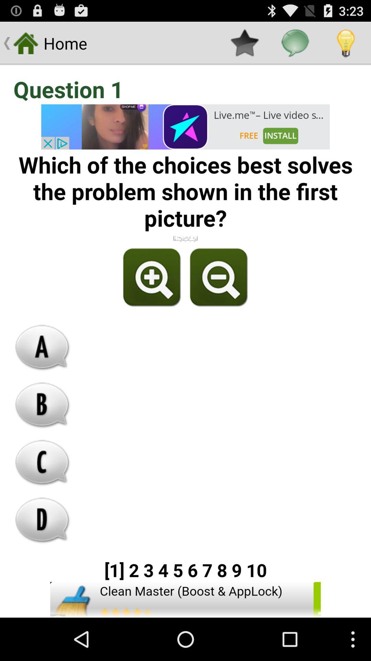 The image size is (371, 661). What do you see at coordinates (152, 277) in the screenshot?
I see `click on the zoom button` at bounding box center [152, 277].